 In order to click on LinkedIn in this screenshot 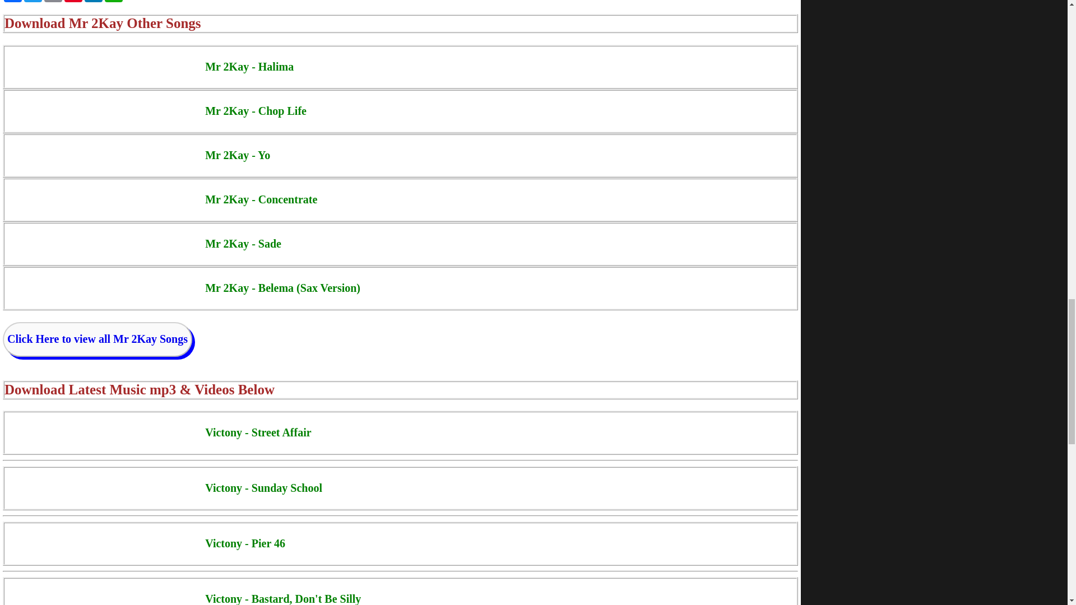, I will do `click(93, 1)`.